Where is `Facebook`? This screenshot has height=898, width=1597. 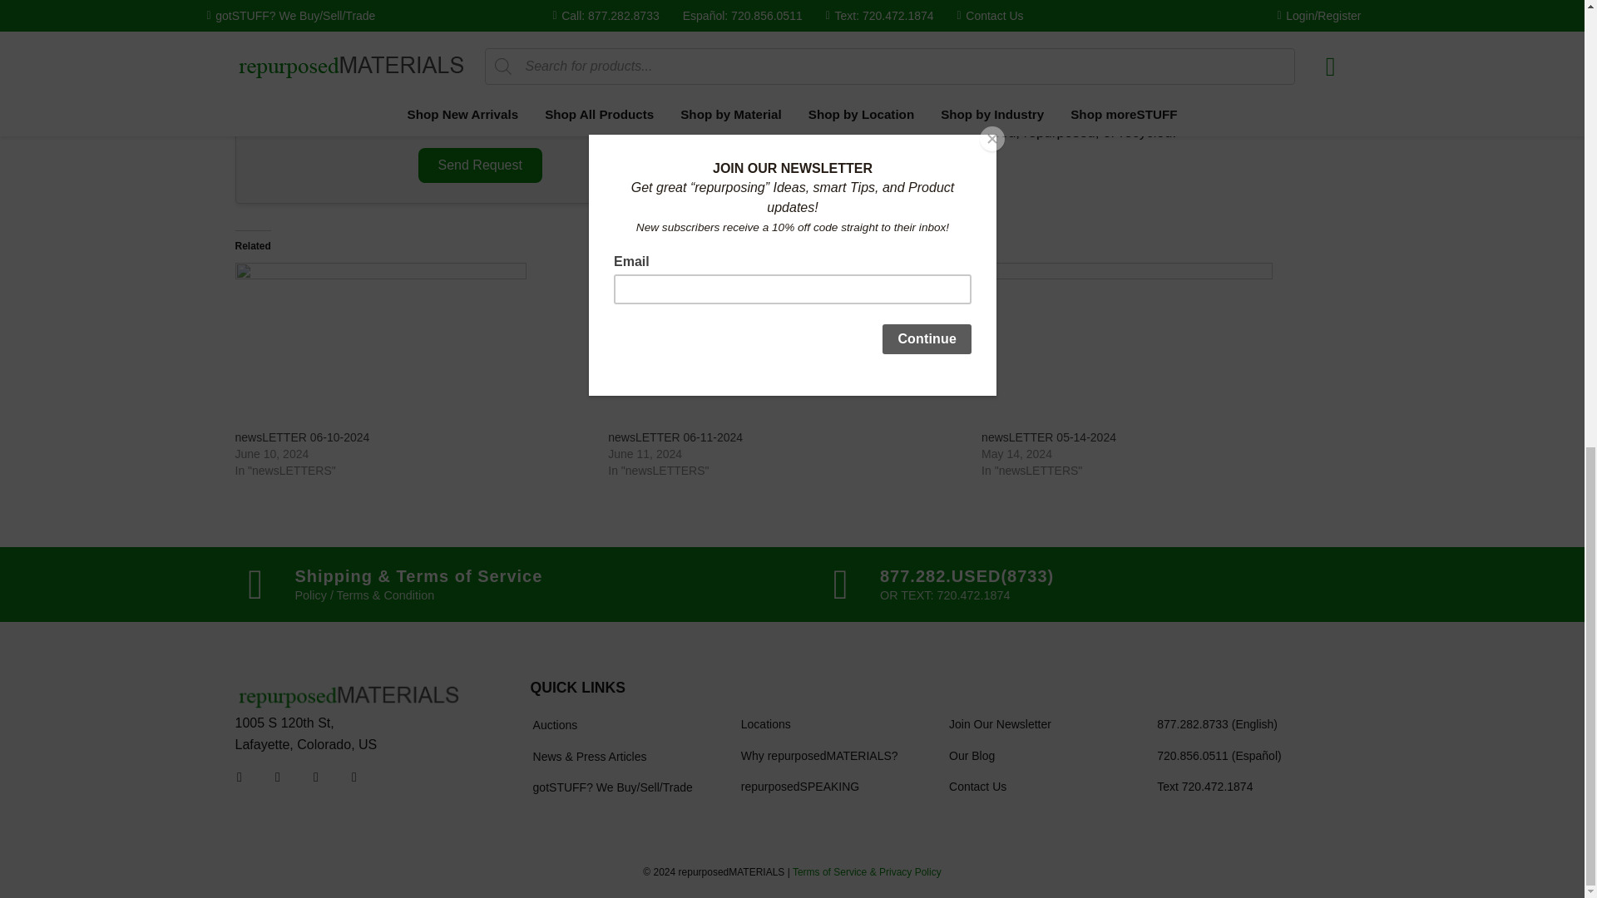
Facebook is located at coordinates (240, 777).